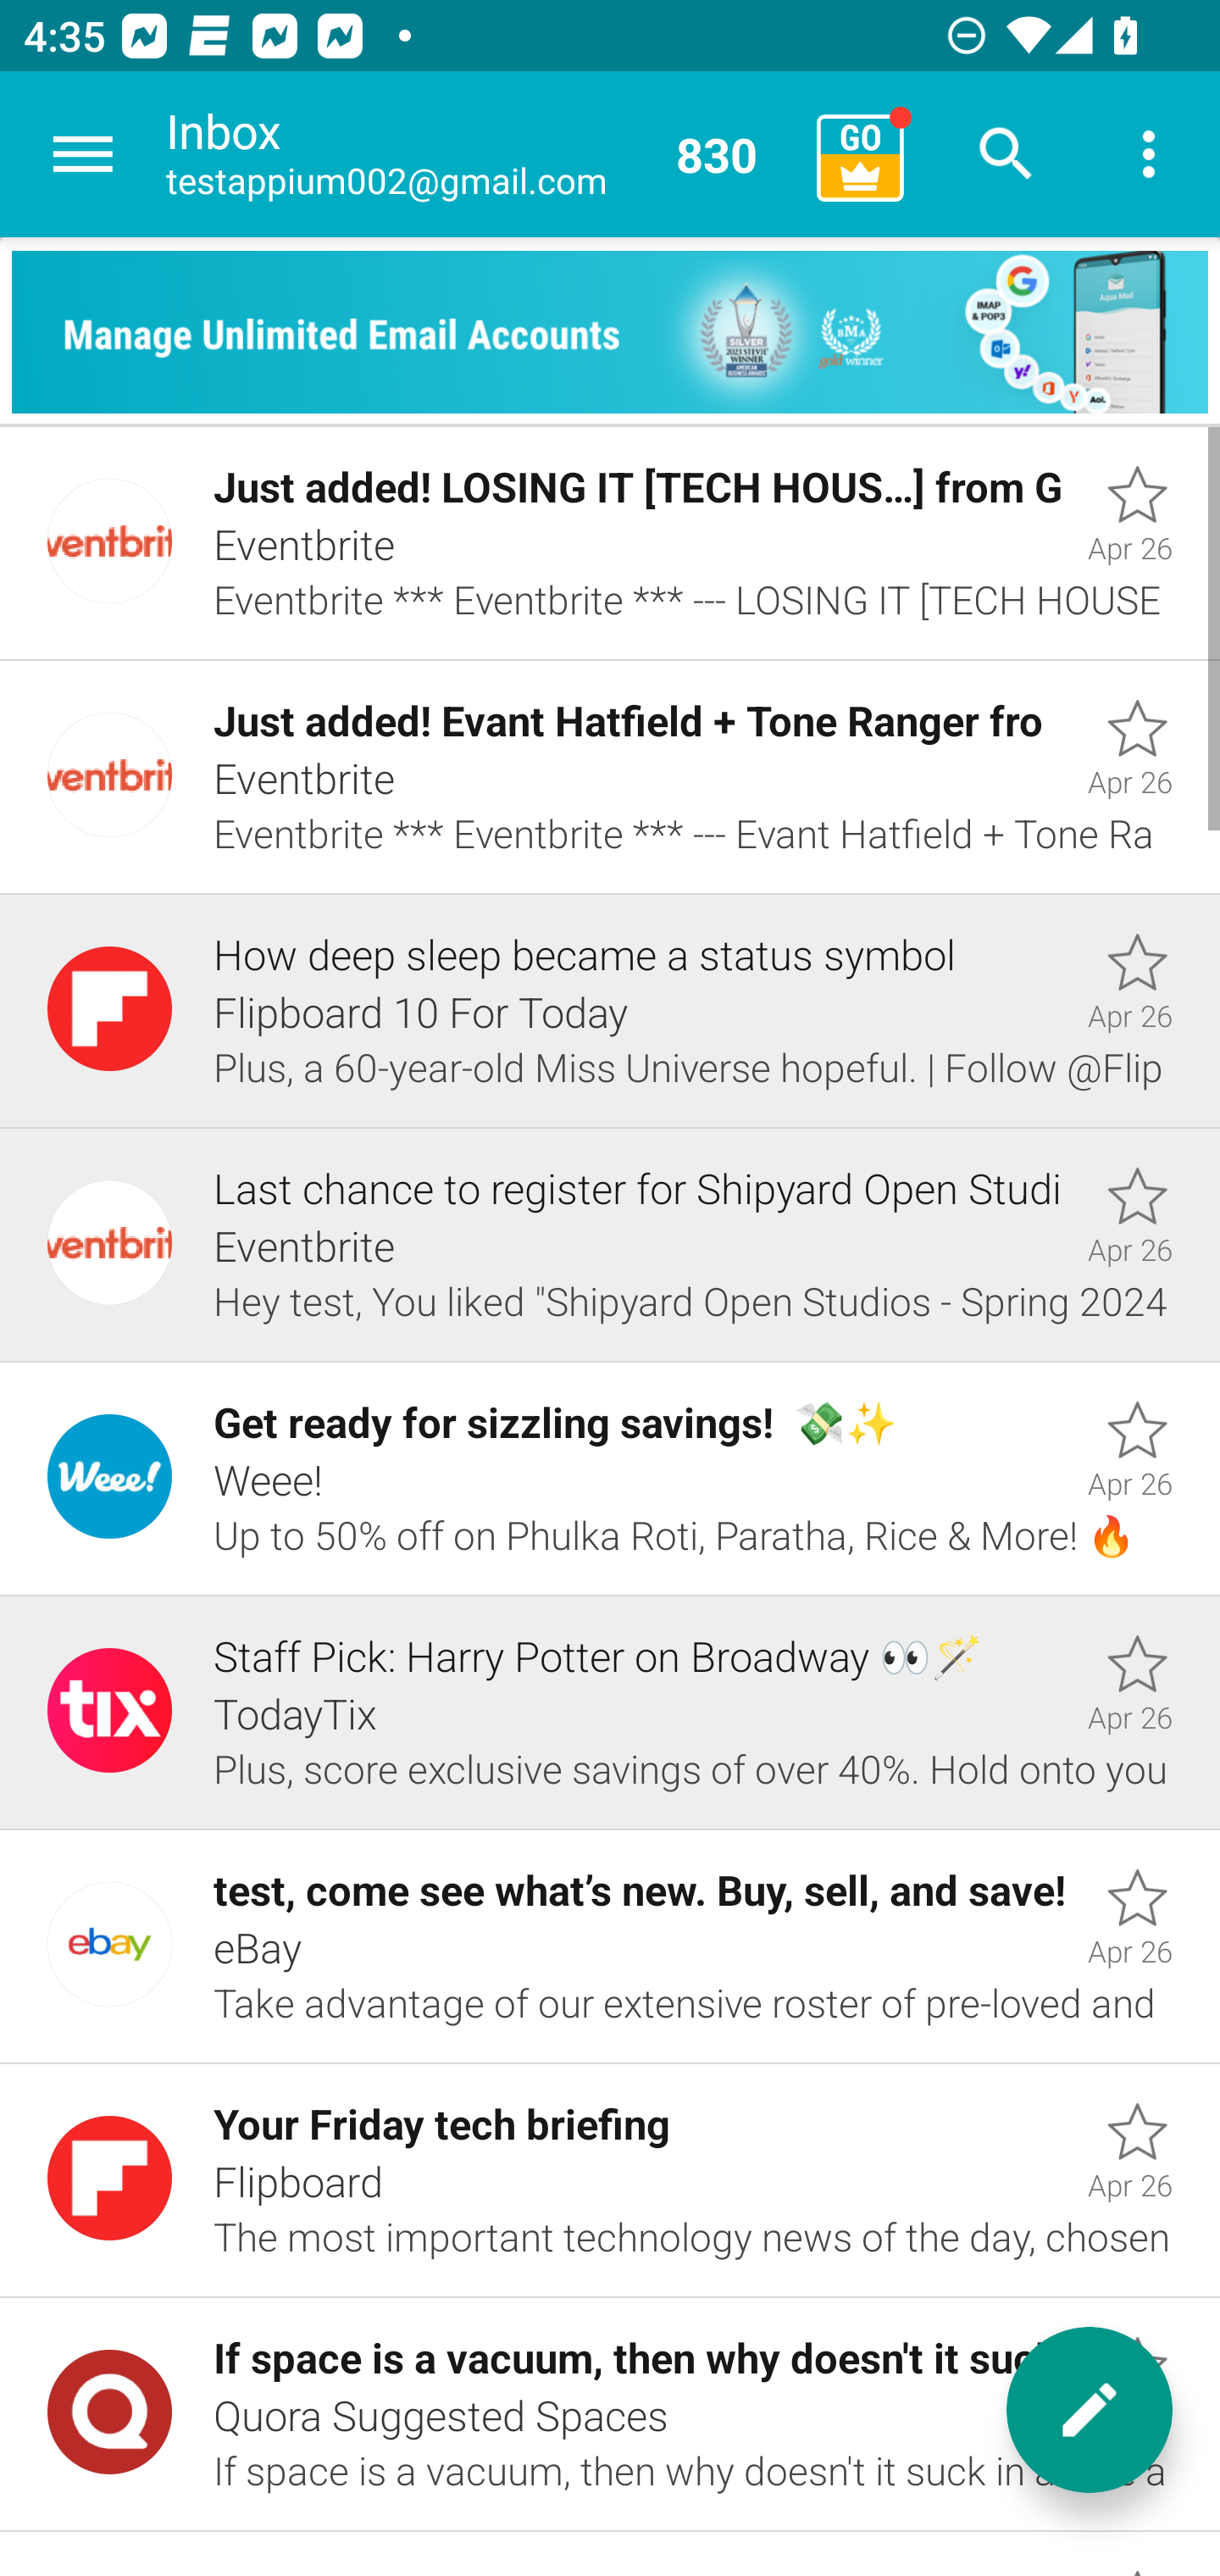 Image resolution: width=1220 pixels, height=2576 pixels. Describe the element at coordinates (1006, 154) in the screenshot. I see `Search` at that location.